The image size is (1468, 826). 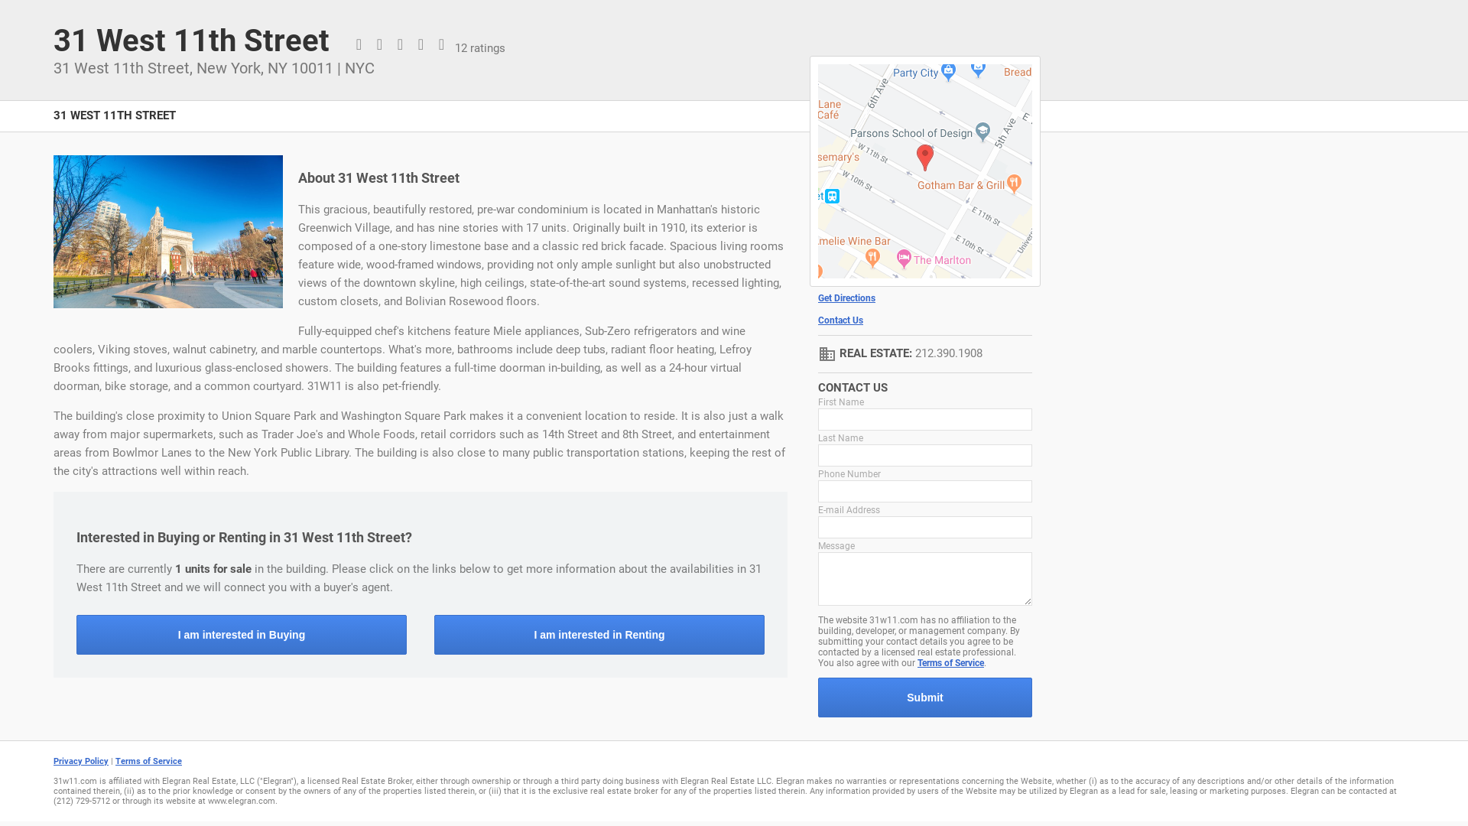 I want to click on I am interested in Renting, so click(x=599, y=635).